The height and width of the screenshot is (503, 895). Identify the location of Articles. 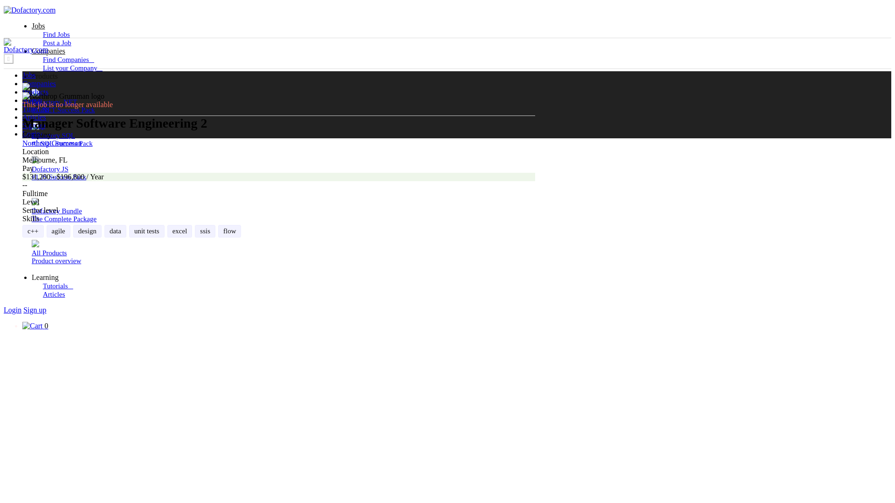
(68, 60).